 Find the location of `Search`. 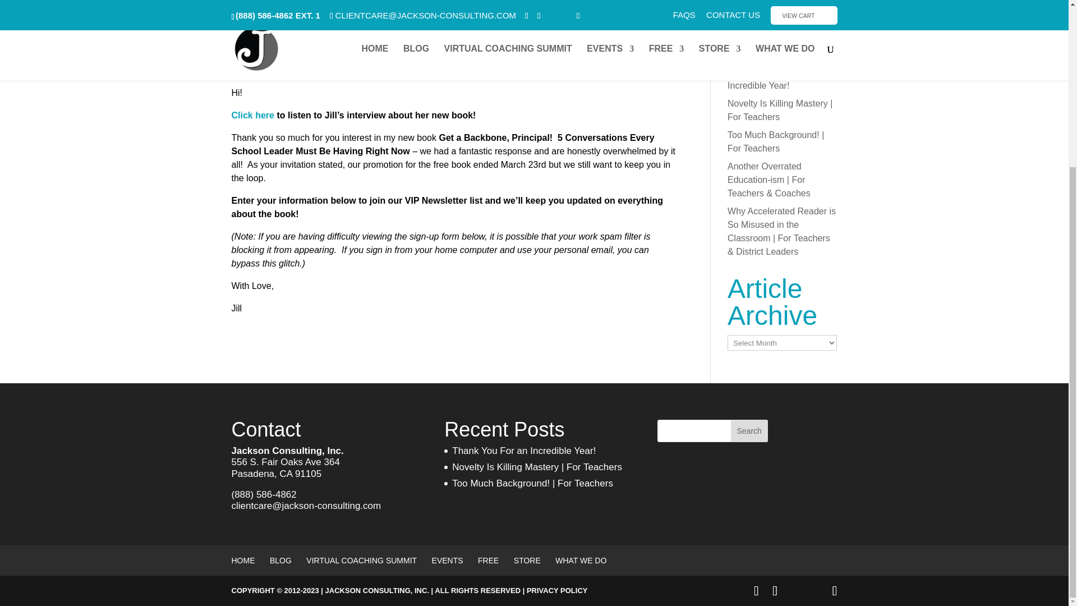

Search is located at coordinates (749, 431).